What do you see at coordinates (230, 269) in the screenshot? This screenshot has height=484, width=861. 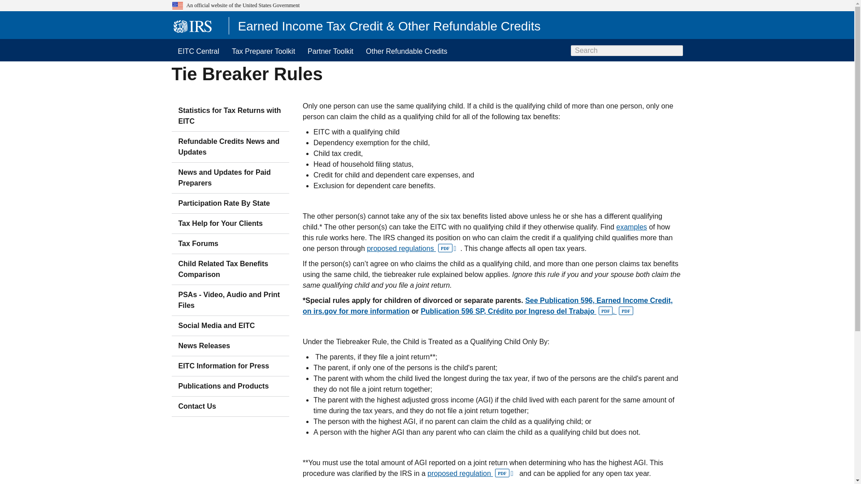 I see `Child Related Tax Benefits Comparison` at bounding box center [230, 269].